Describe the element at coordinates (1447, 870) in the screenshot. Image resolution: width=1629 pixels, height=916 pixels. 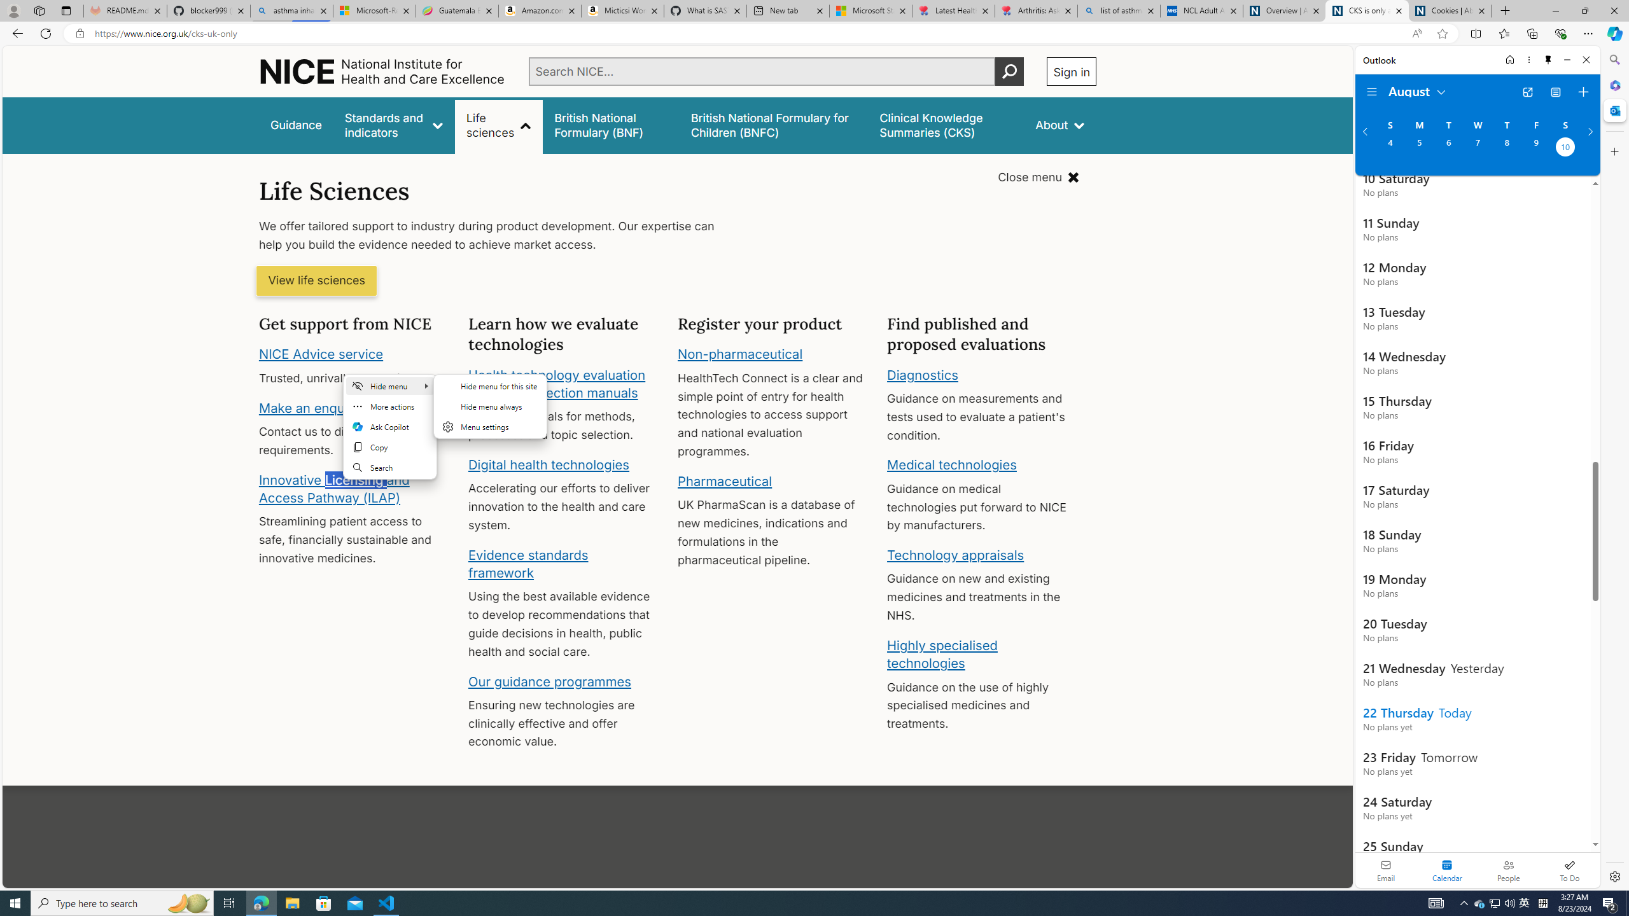
I see `Selected calendar module. Date today is 22` at that location.